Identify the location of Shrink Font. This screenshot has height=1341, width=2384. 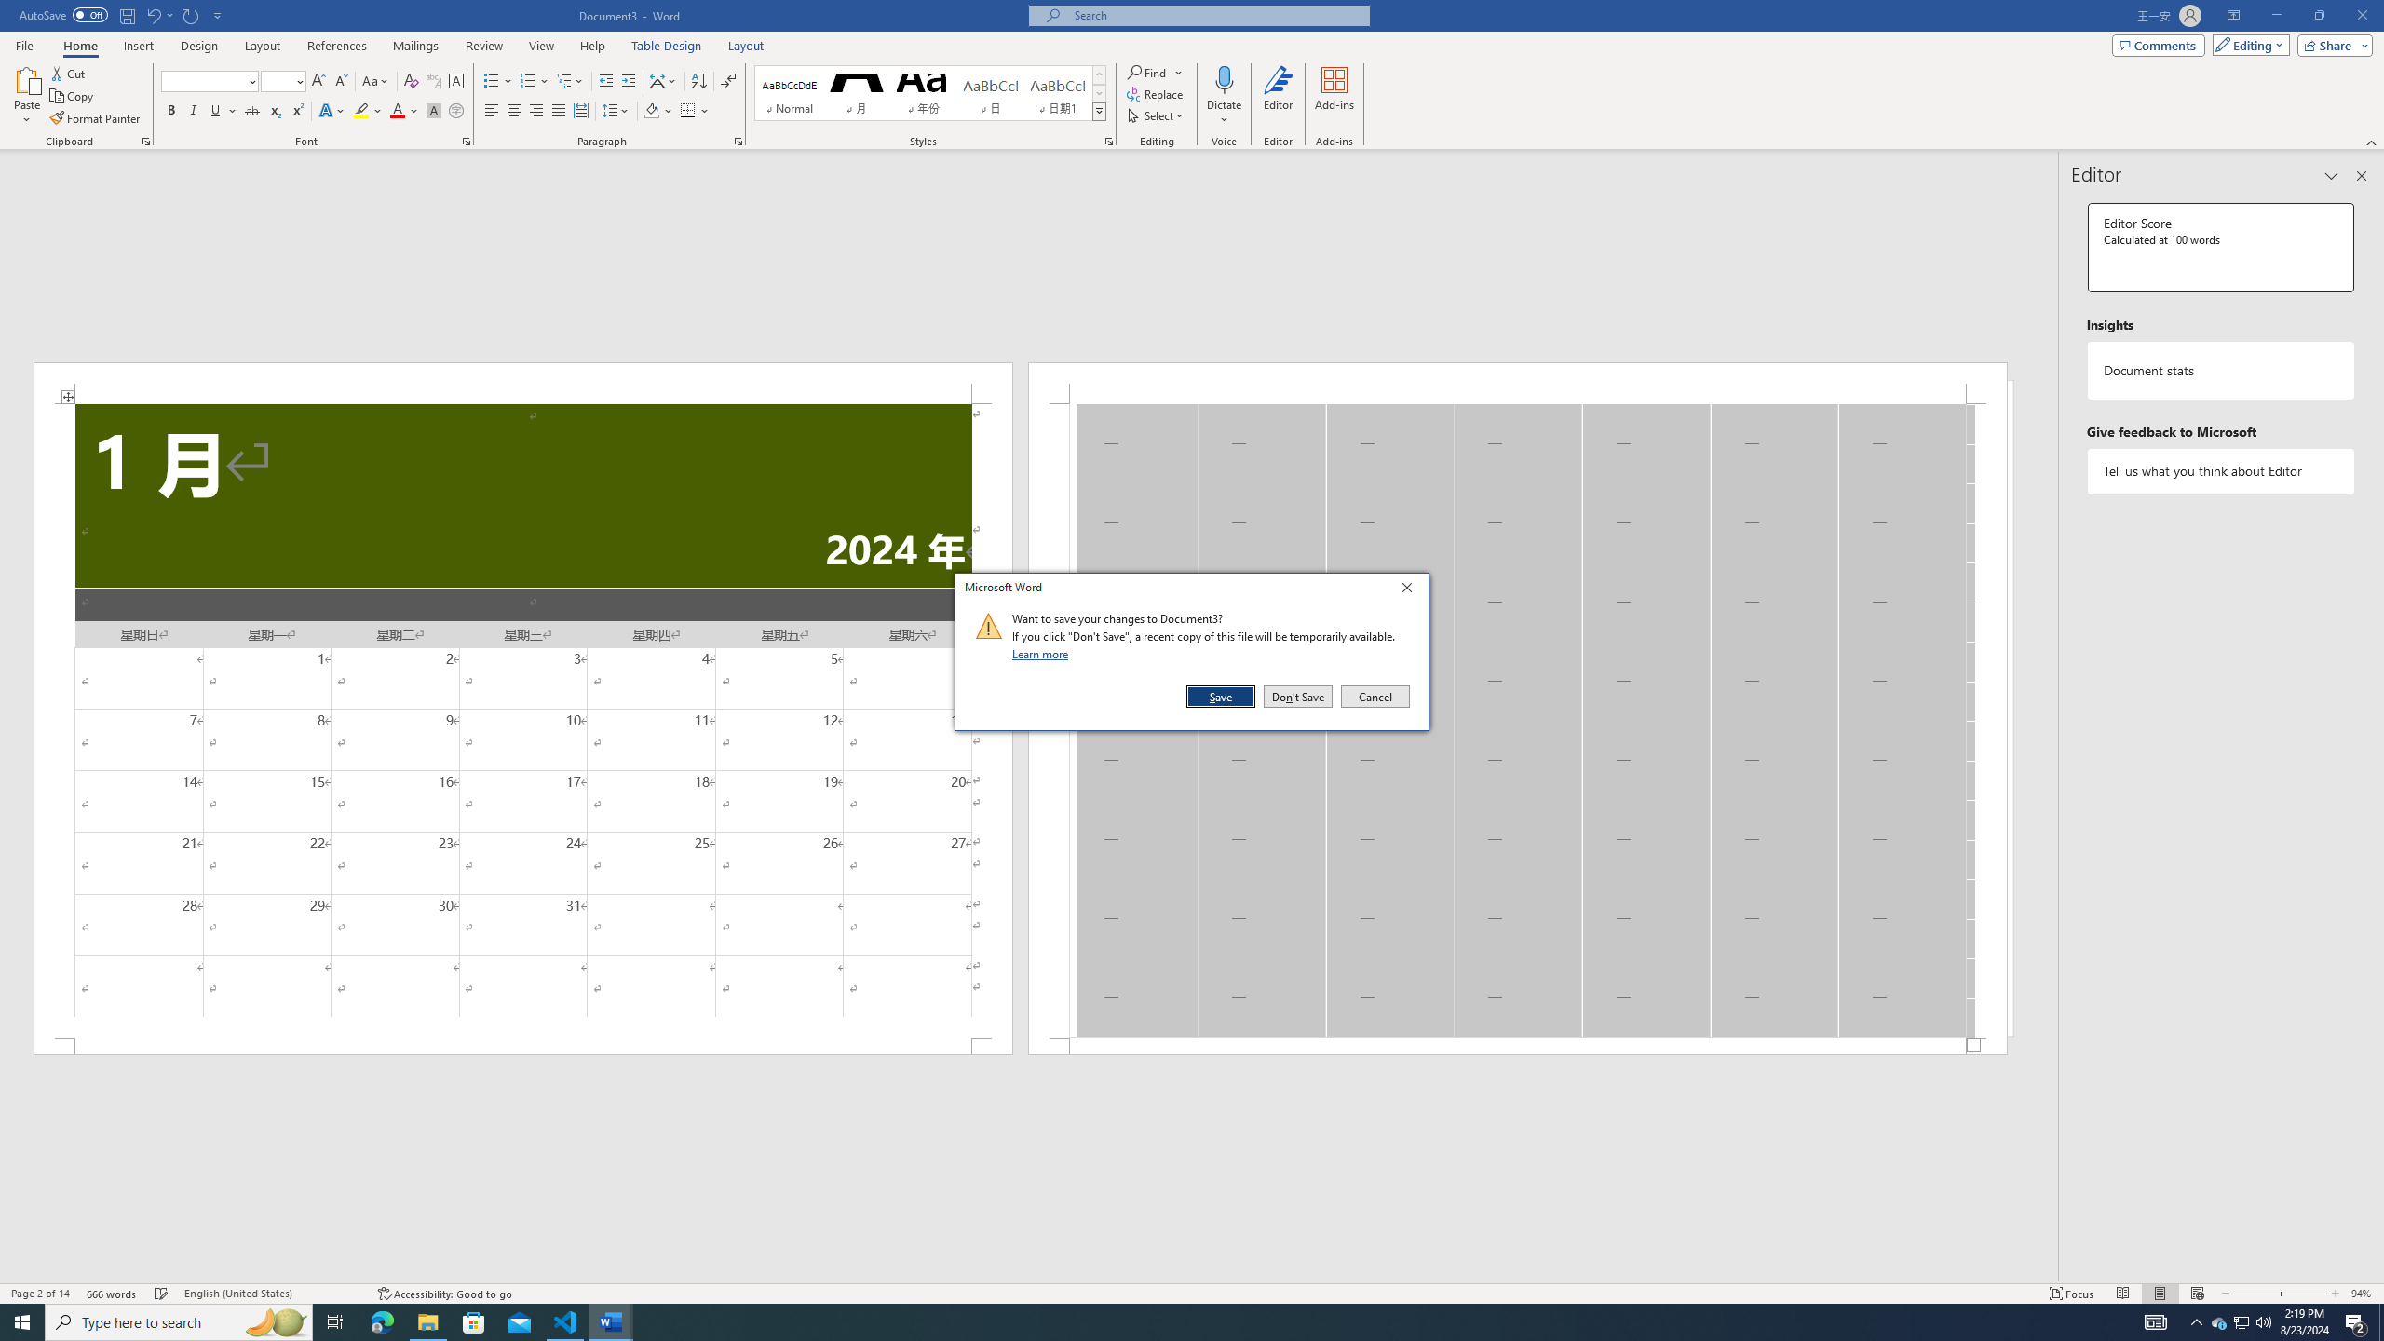
(341, 82).